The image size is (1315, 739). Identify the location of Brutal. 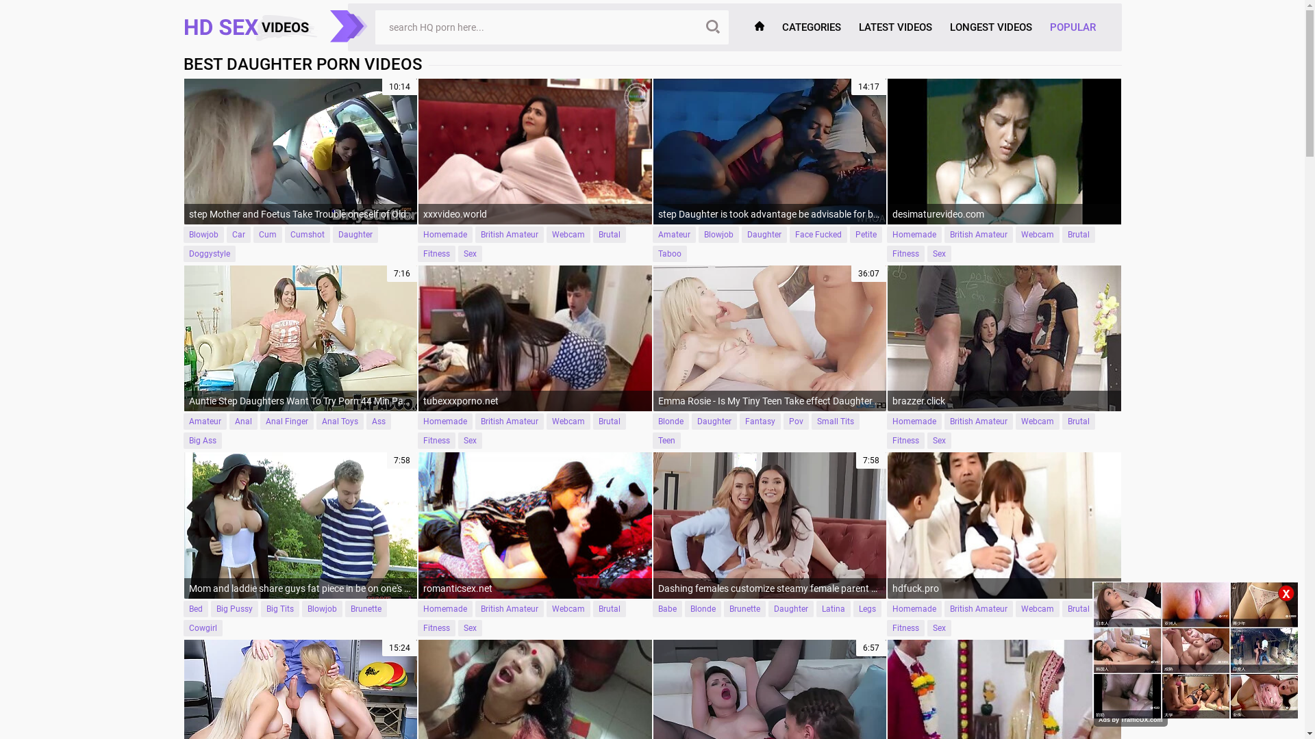
(1079, 609).